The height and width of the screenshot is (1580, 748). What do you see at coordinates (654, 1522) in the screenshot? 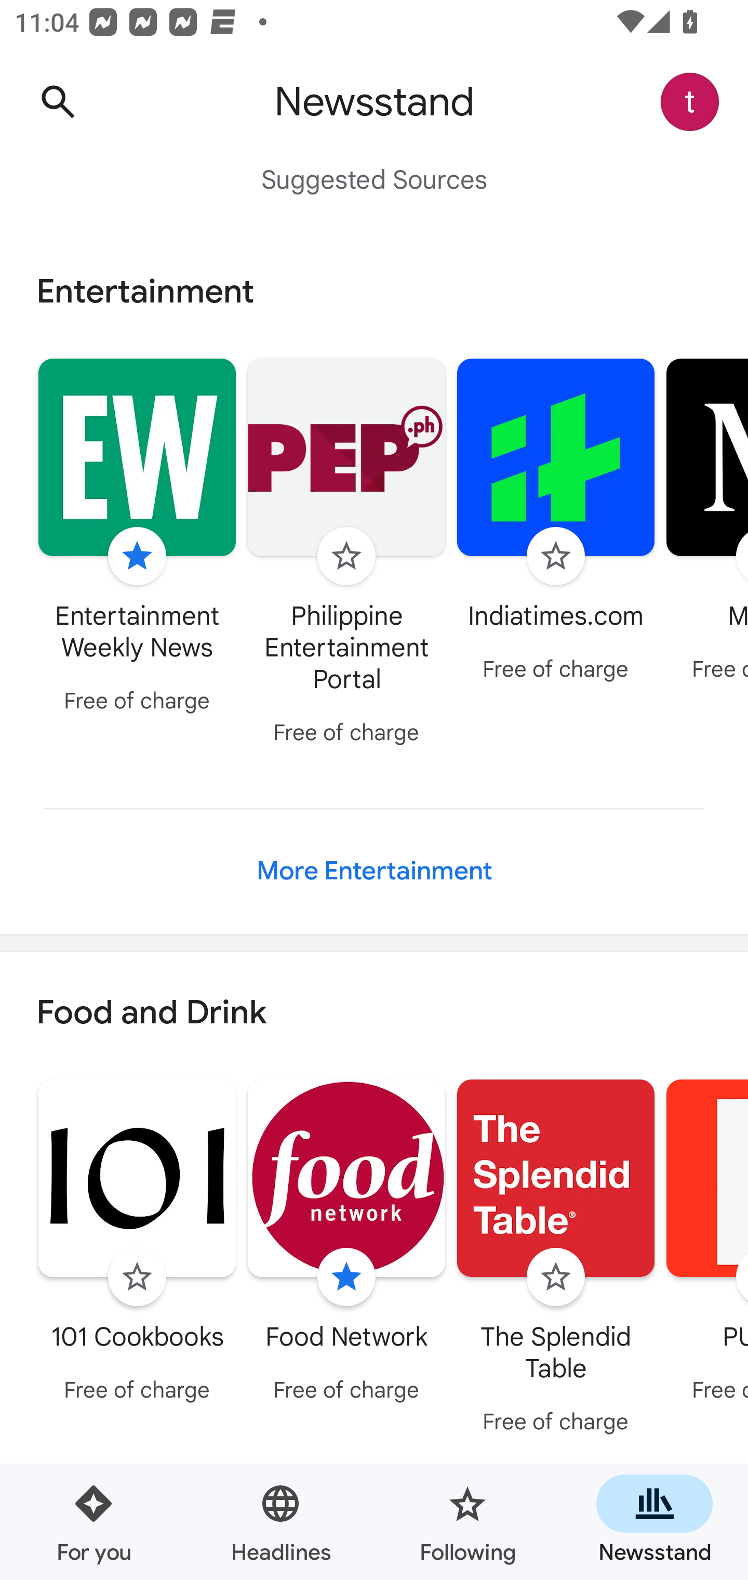
I see `Newsstand` at bounding box center [654, 1522].